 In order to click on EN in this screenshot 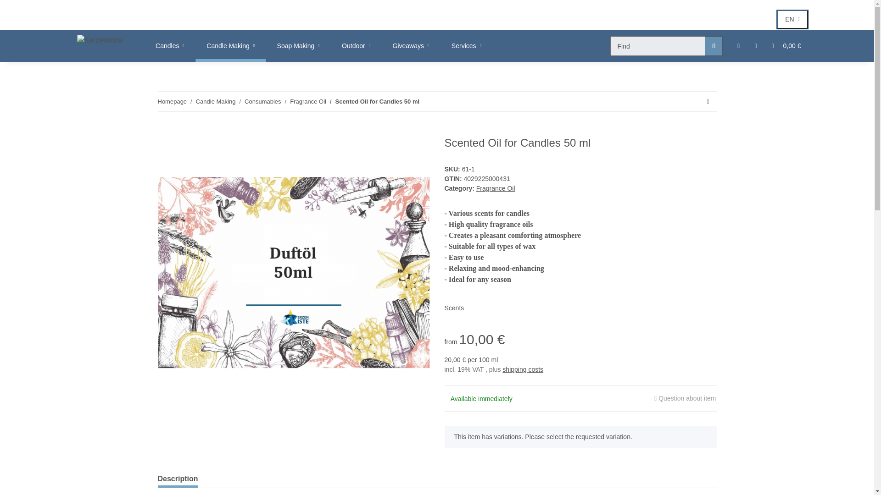, I will do `click(411, 46)`.